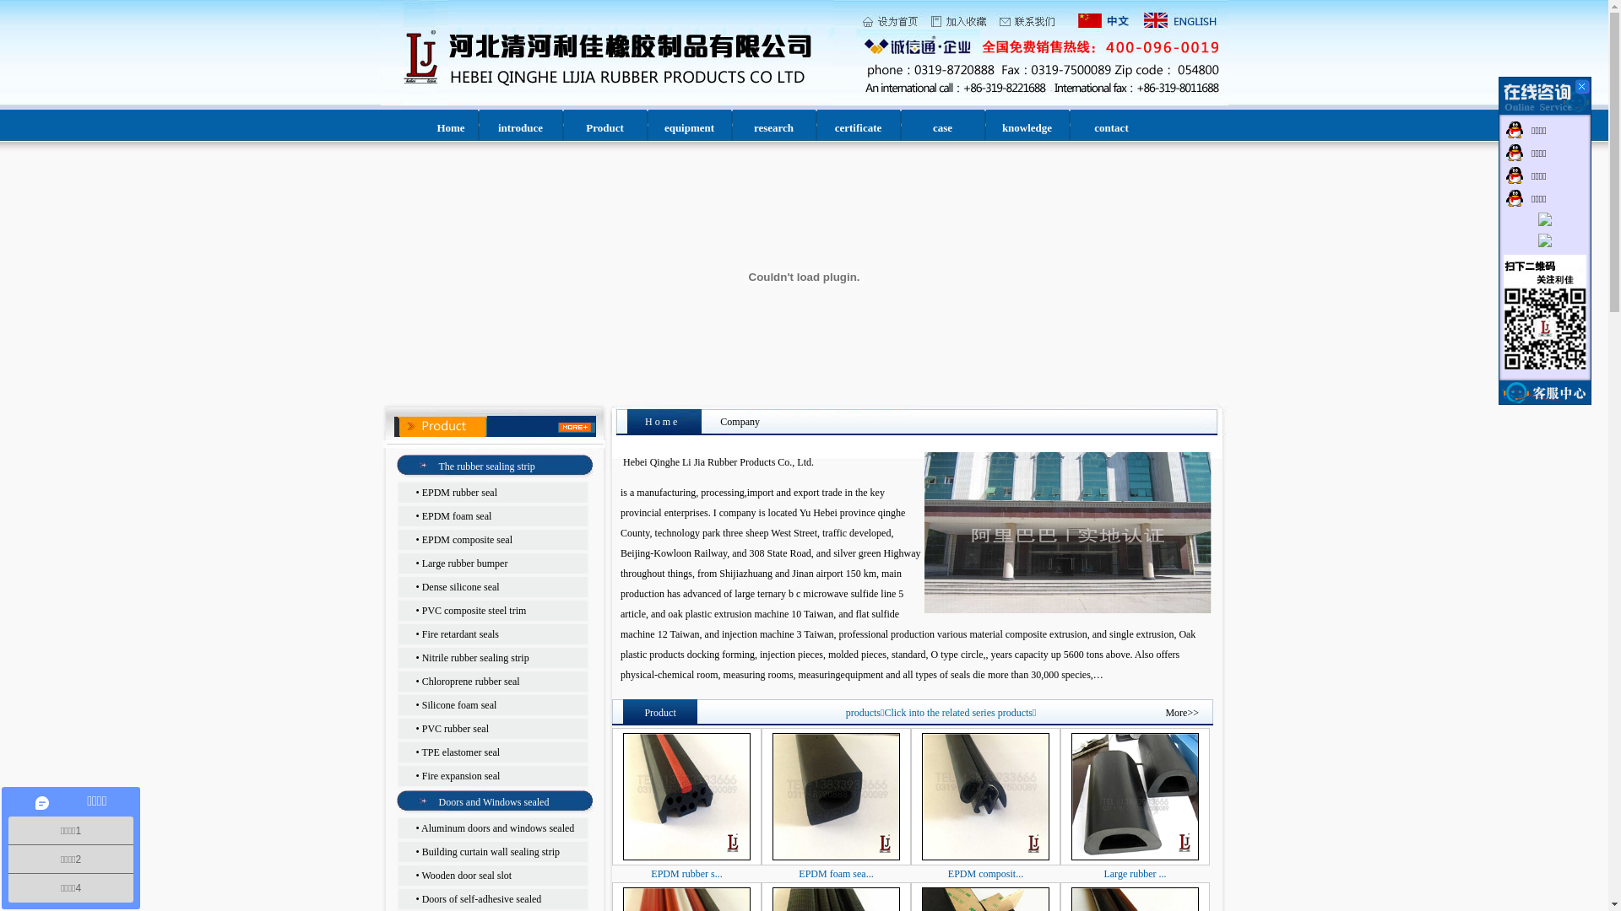  I want to click on Silicone foam seal, so click(459, 705).